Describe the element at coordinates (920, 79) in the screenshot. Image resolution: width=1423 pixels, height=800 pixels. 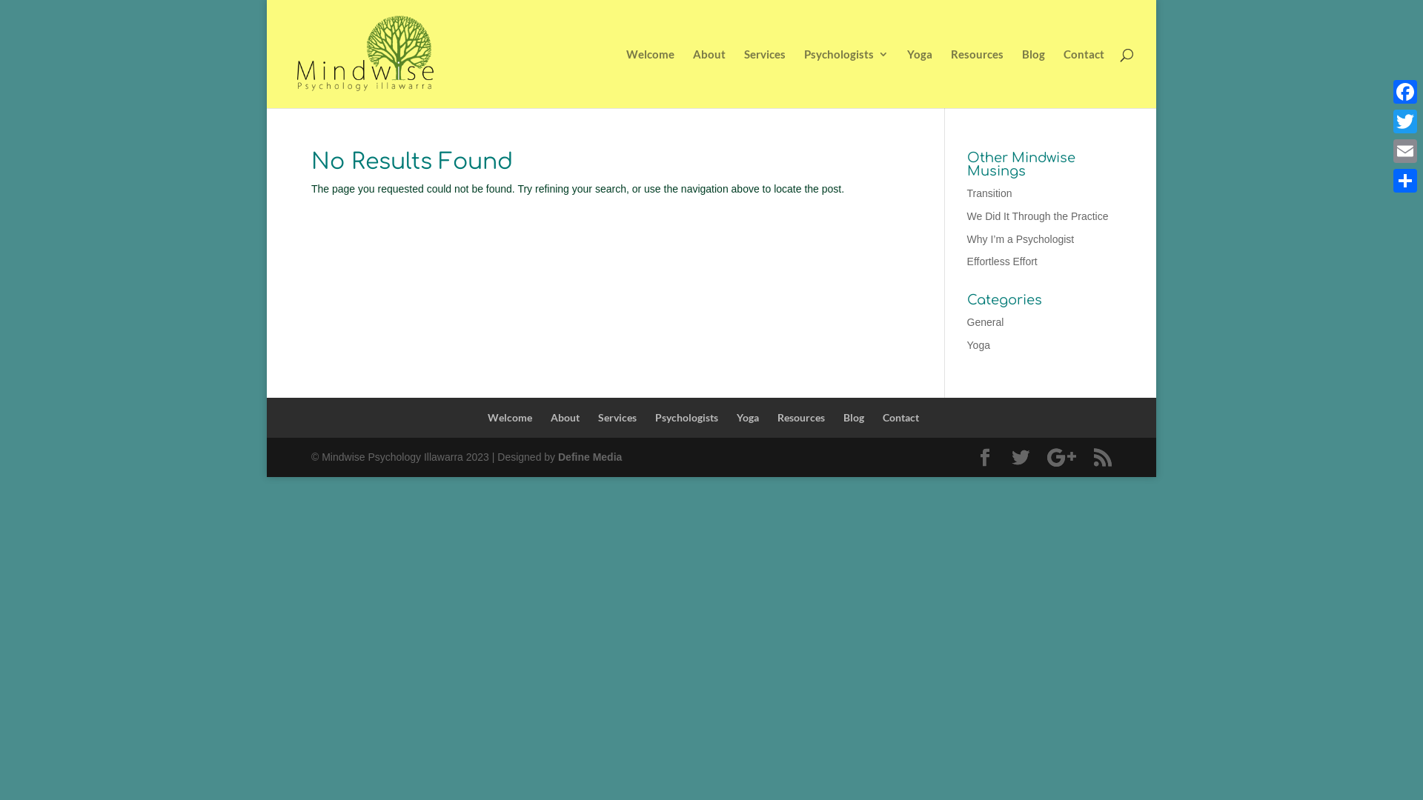
I see `Yoga` at that location.